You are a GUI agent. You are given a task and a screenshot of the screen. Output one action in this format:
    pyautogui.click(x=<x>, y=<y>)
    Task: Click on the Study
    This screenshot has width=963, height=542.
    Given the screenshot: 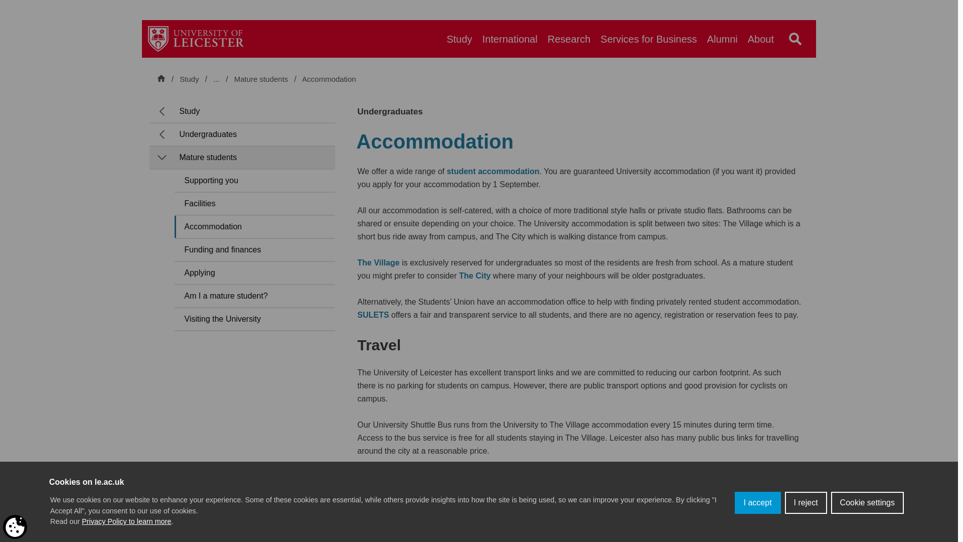 What is the action you would take?
    pyautogui.click(x=189, y=79)
    